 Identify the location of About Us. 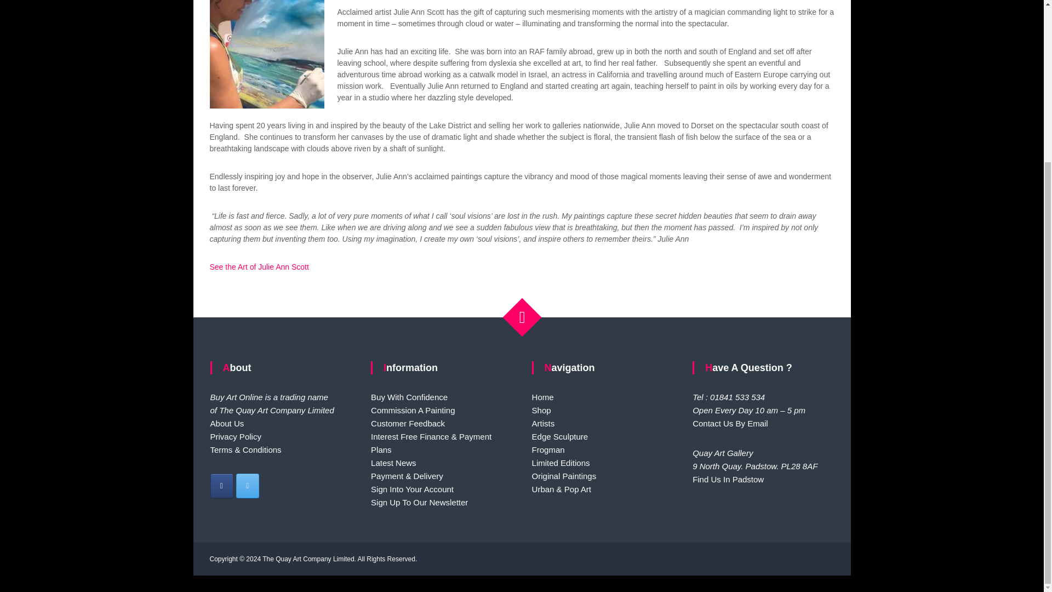
(227, 423).